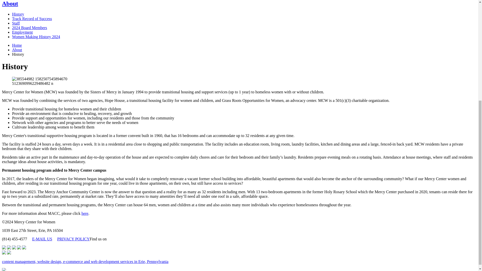 The width and height of the screenshot is (482, 271). I want to click on History, so click(18, 14).